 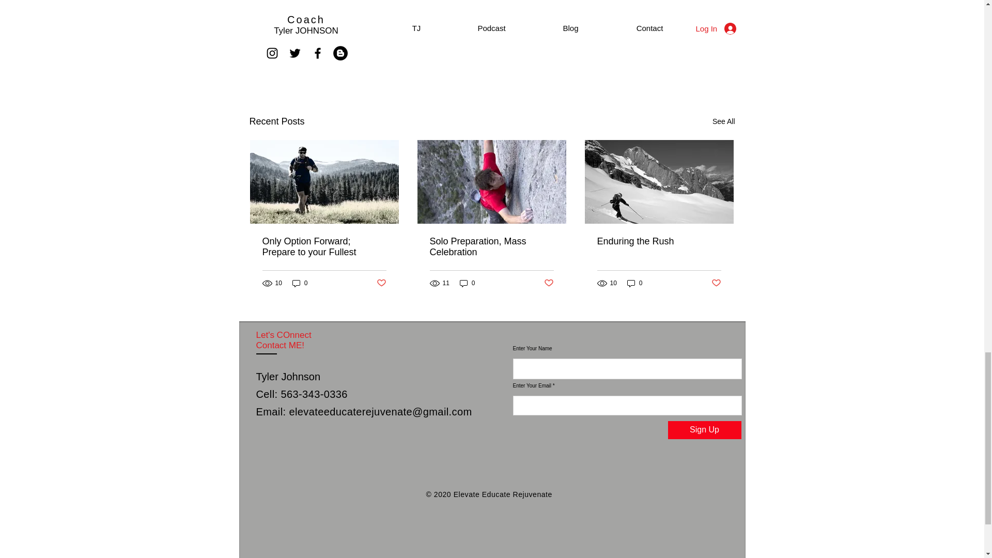 I want to click on 0, so click(x=300, y=283).